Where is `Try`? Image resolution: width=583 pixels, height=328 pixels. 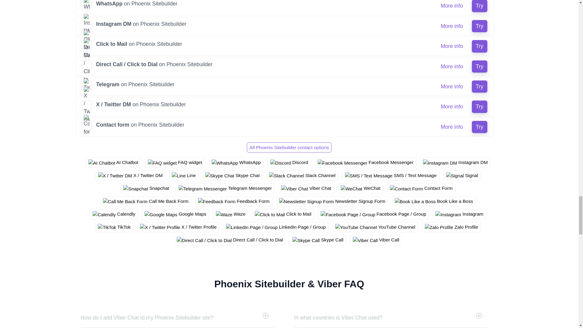 Try is located at coordinates (479, 26).